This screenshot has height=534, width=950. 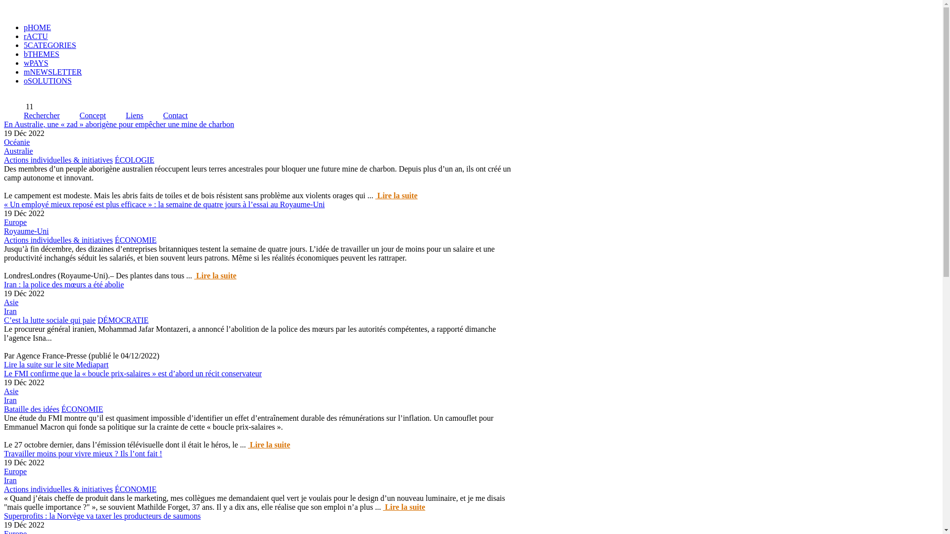 What do you see at coordinates (11, 392) in the screenshot?
I see `Asie` at bounding box center [11, 392].